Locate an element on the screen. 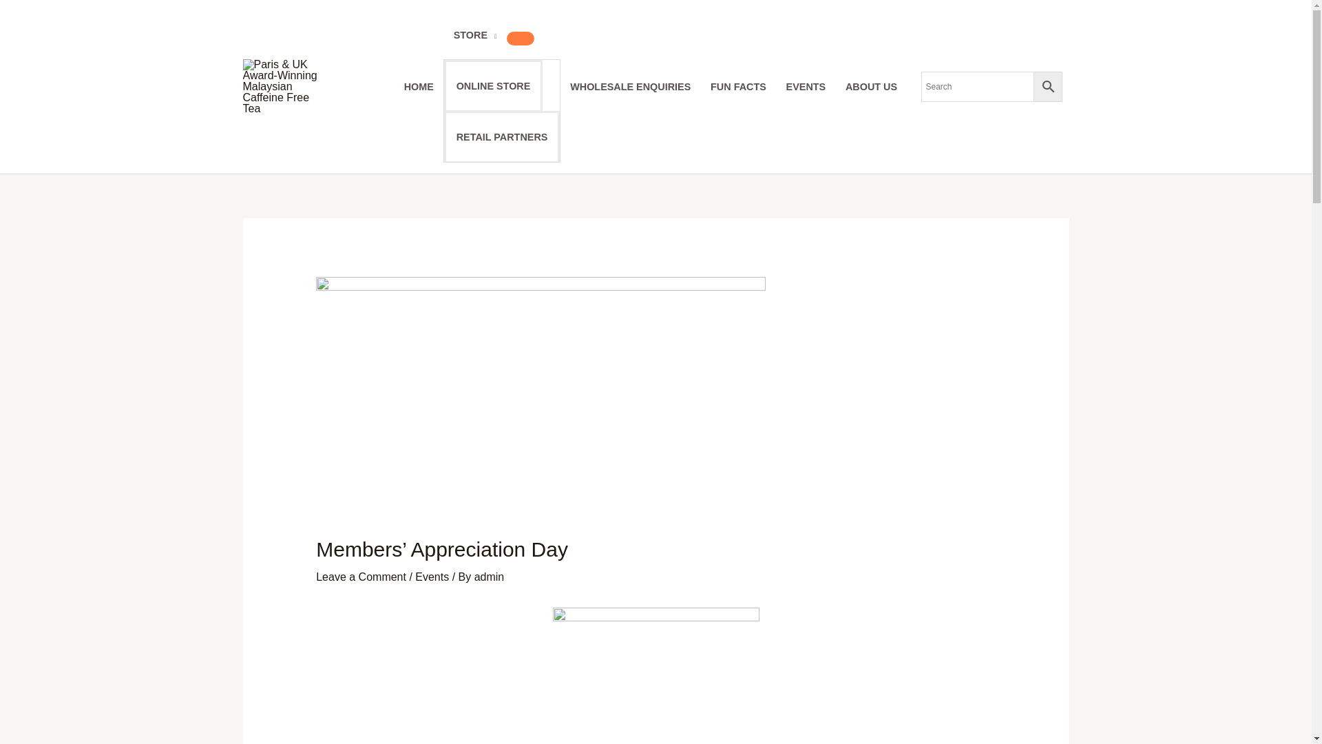 The width and height of the screenshot is (1322, 744). Events is located at coordinates (203, 501).